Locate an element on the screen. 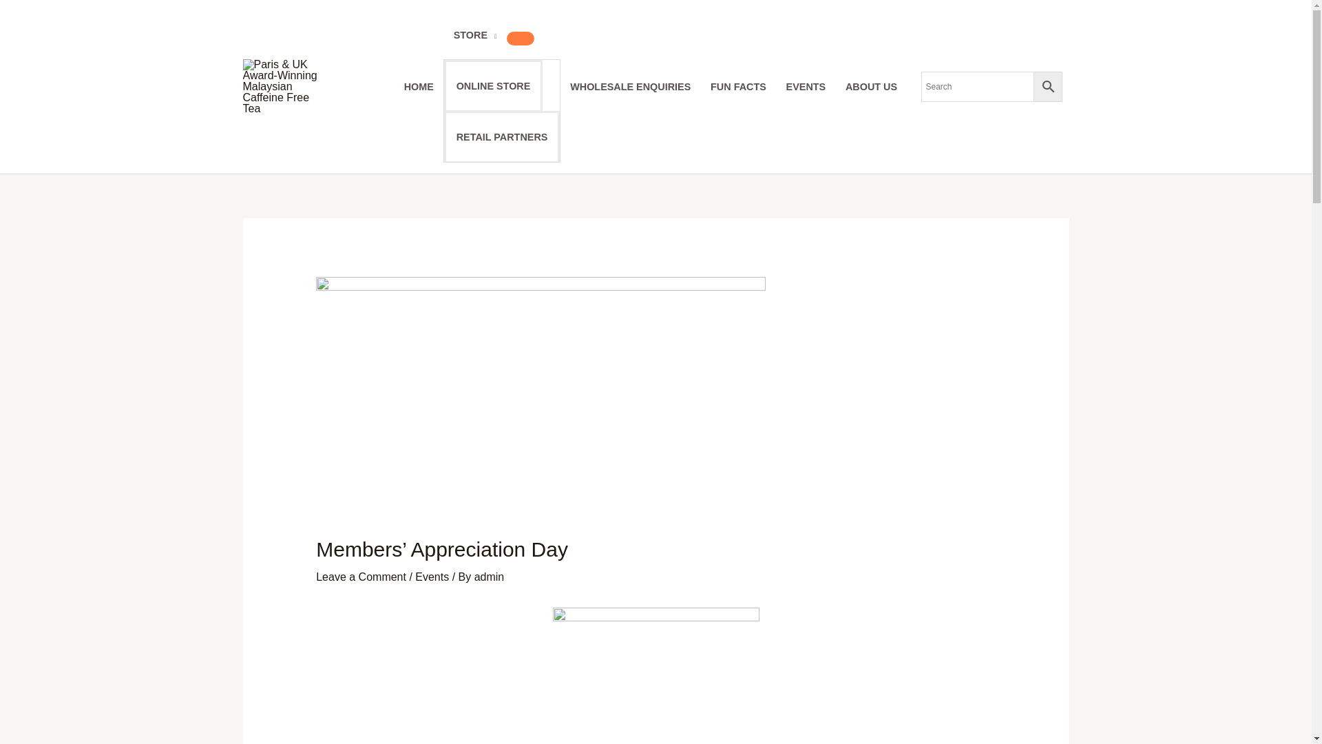 The width and height of the screenshot is (1322, 744). Events is located at coordinates (203, 501).